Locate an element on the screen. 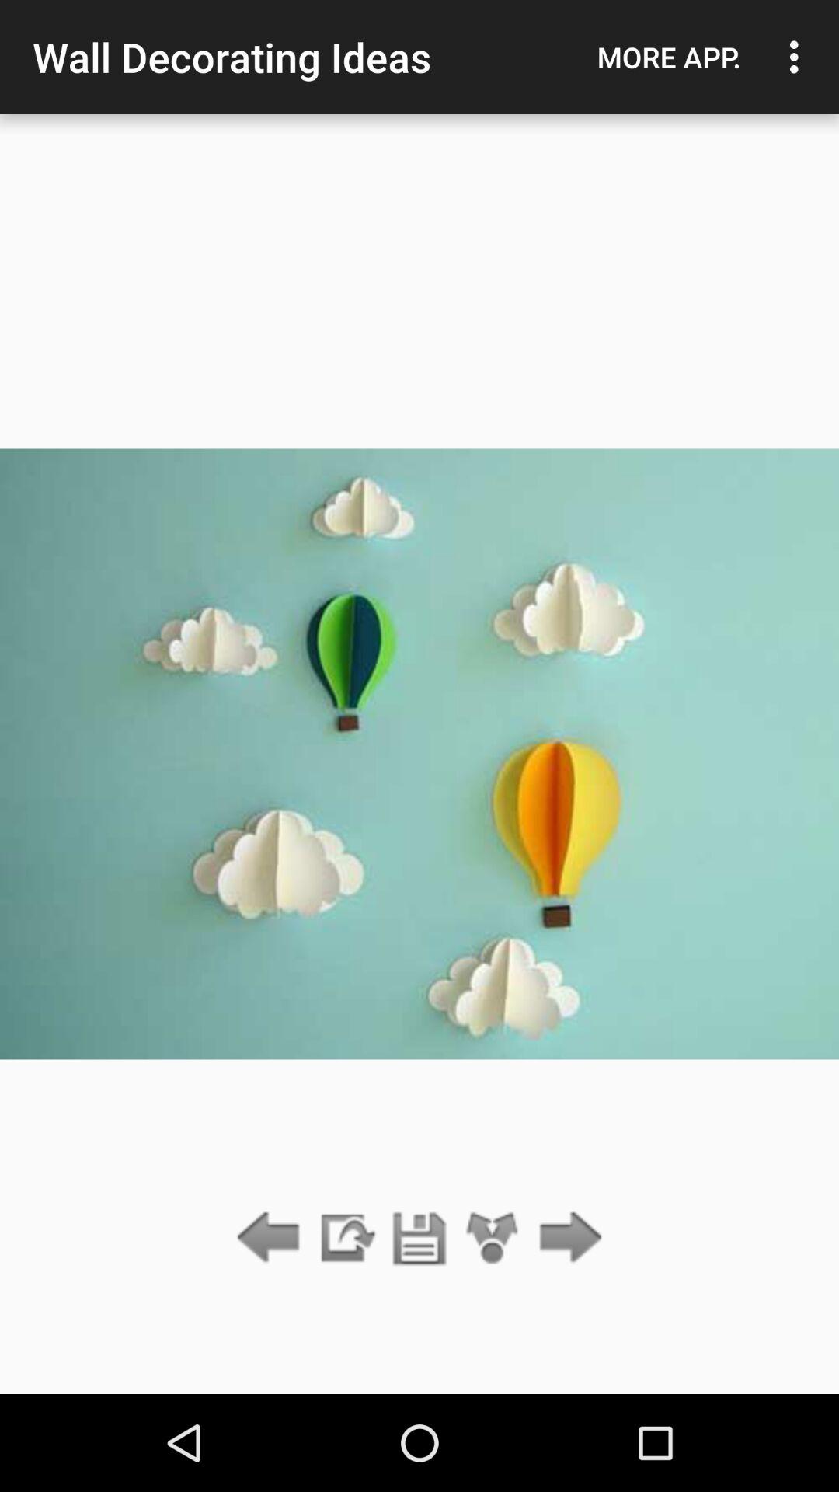 The image size is (839, 1492). turn on app below the wall decorating ideas is located at coordinates (419, 1239).